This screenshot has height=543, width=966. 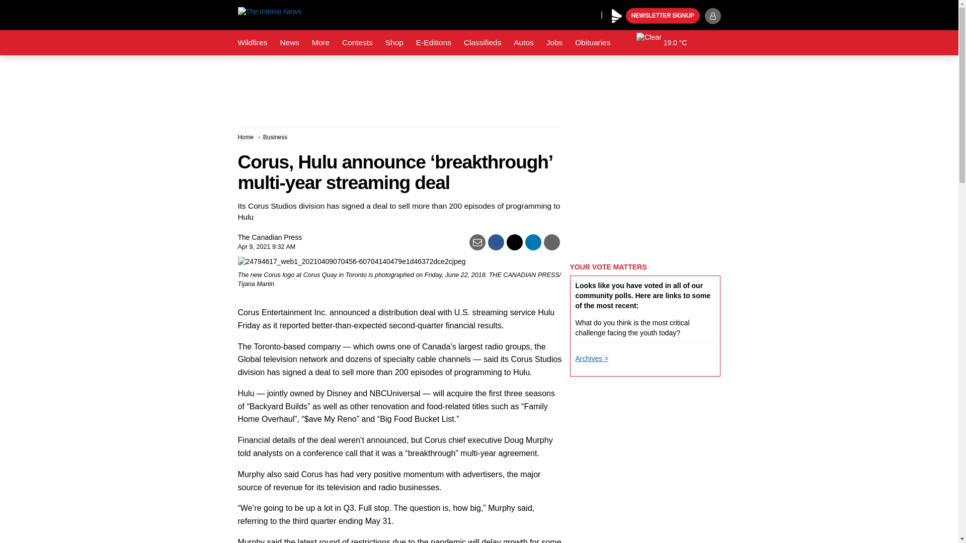 What do you see at coordinates (617, 16) in the screenshot?
I see `Black Press Media` at bounding box center [617, 16].